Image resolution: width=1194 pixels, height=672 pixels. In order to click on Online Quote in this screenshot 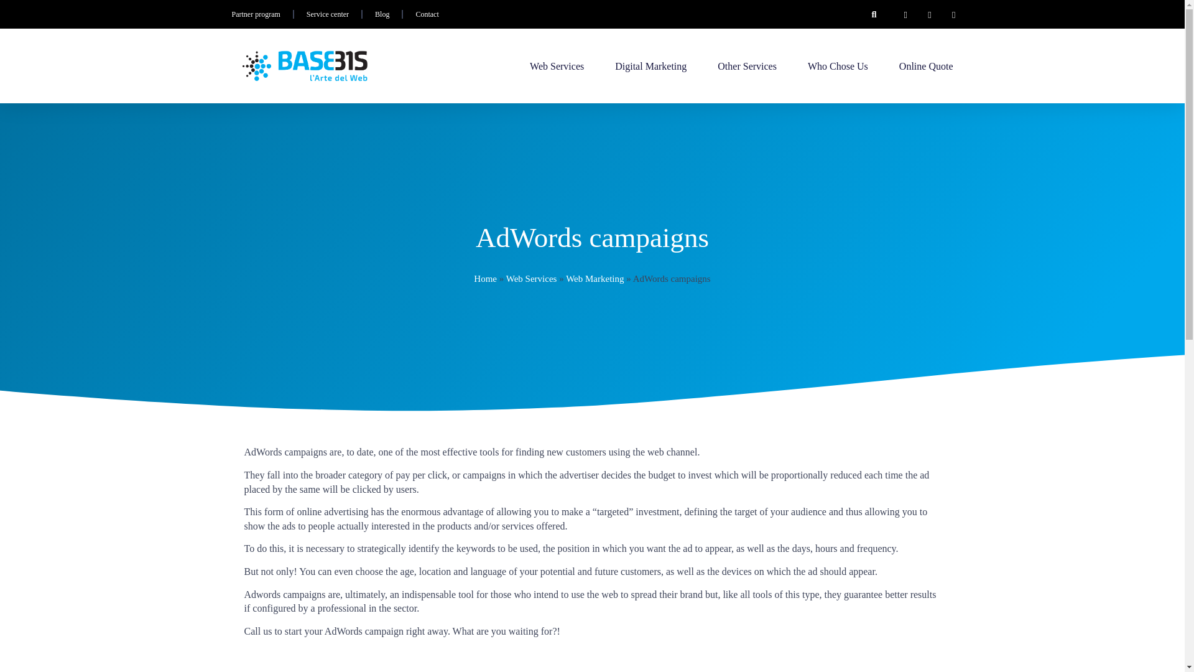, I will do `click(925, 66)`.